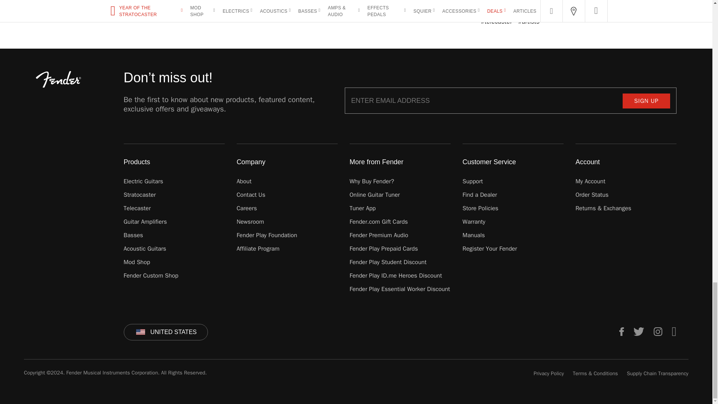 This screenshot has height=404, width=718. I want to click on Fender Instagram, so click(658, 331).